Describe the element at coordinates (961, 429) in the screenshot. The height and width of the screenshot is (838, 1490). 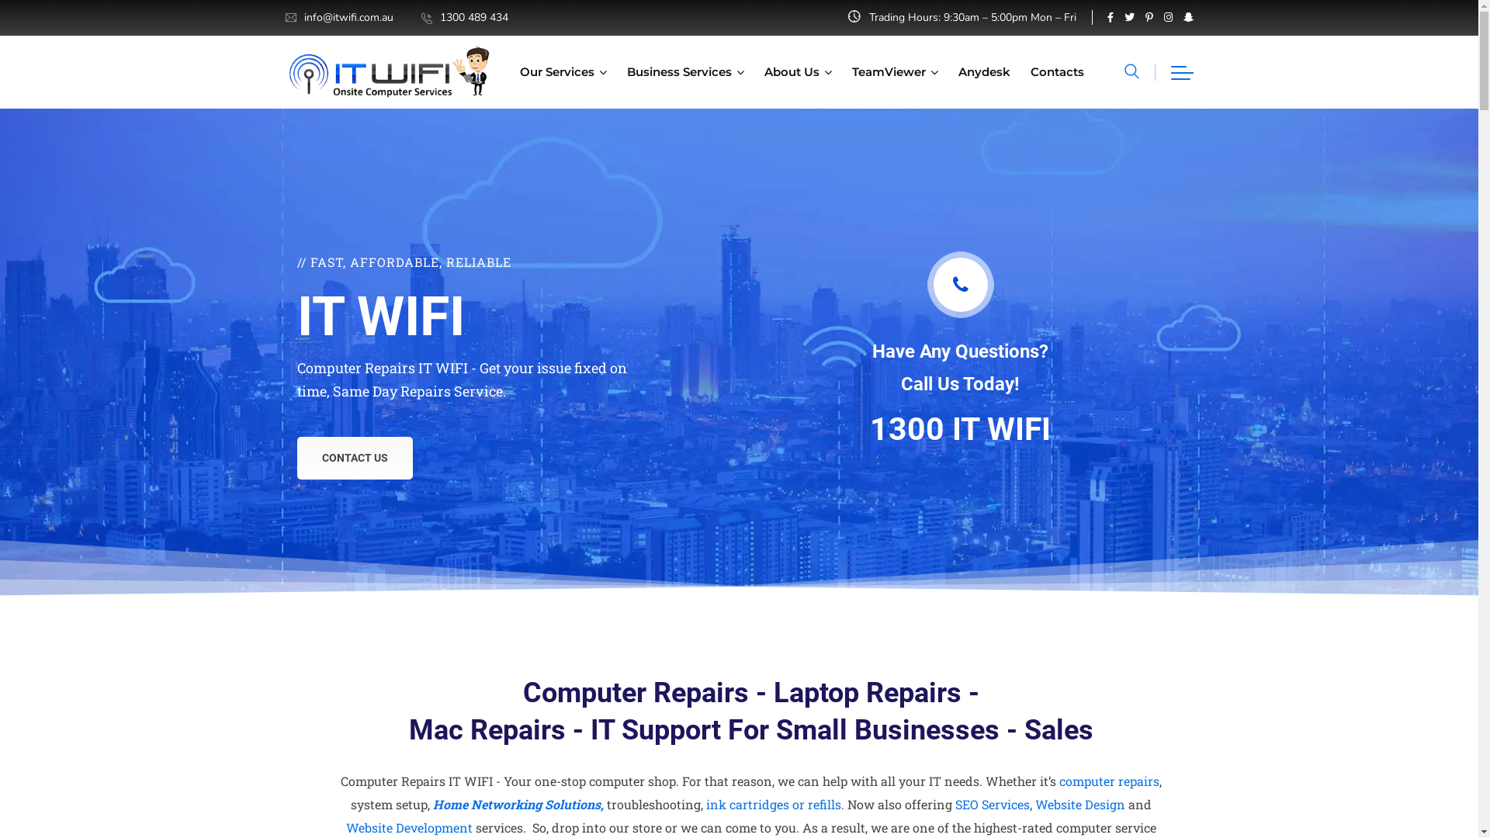
I see `1300 IT WIFI` at that location.